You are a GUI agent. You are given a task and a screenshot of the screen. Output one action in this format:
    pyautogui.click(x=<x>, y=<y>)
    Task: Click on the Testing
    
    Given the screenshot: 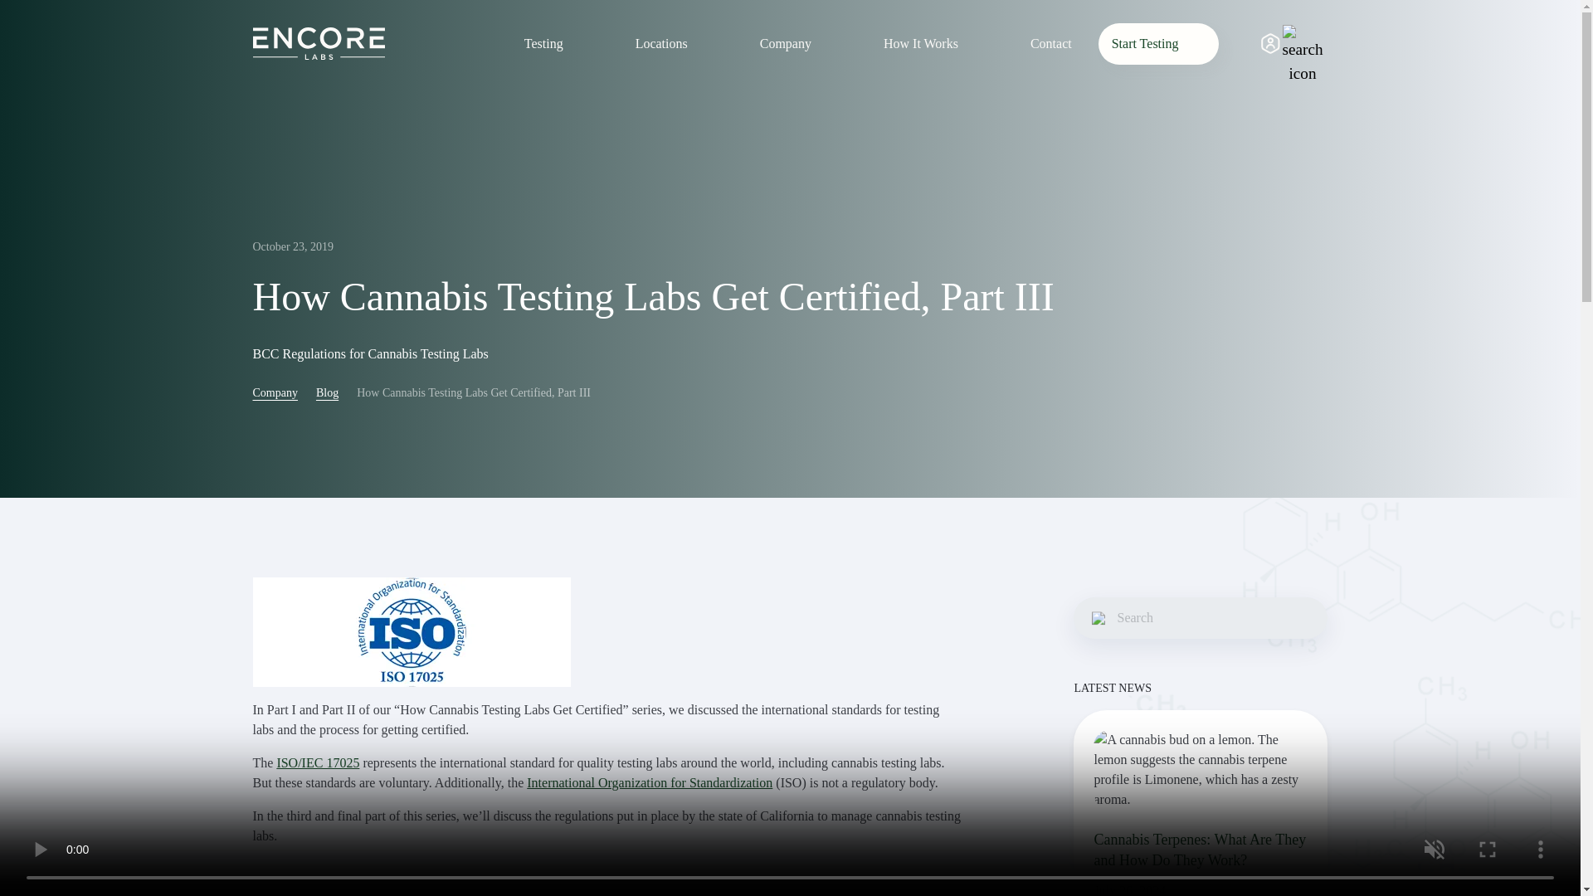 What is the action you would take?
    pyautogui.click(x=559, y=43)
    